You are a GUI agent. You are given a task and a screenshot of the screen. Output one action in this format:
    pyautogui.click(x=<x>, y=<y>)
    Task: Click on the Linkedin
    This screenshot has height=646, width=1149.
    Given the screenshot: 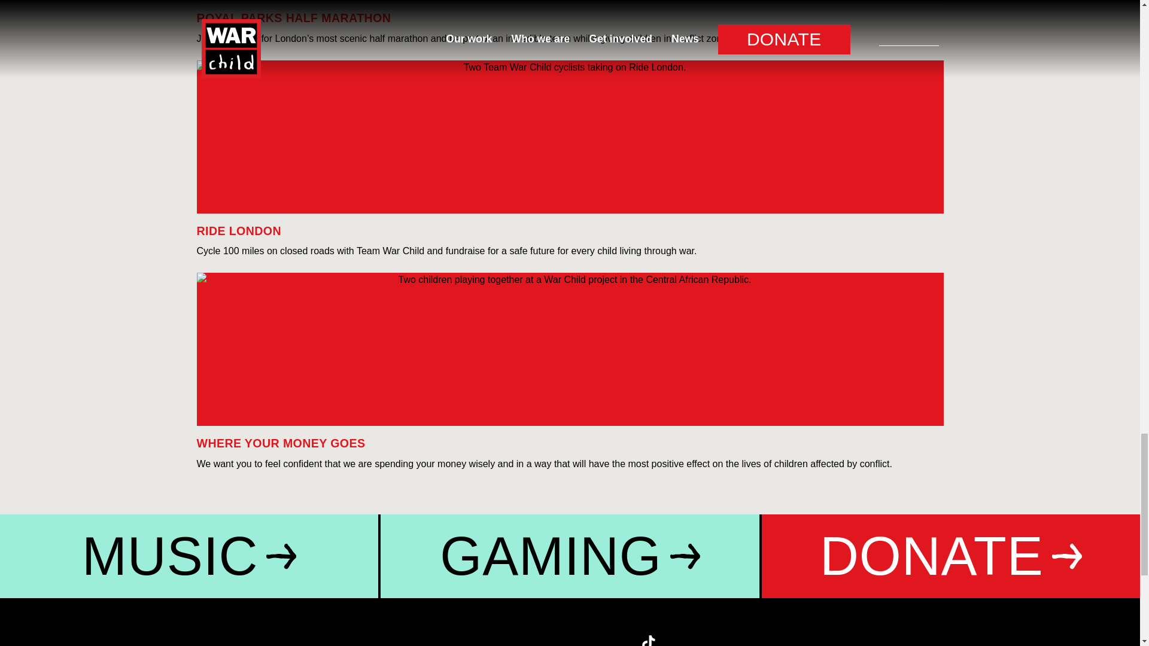 What is the action you would take?
    pyautogui.click(x=619, y=640)
    